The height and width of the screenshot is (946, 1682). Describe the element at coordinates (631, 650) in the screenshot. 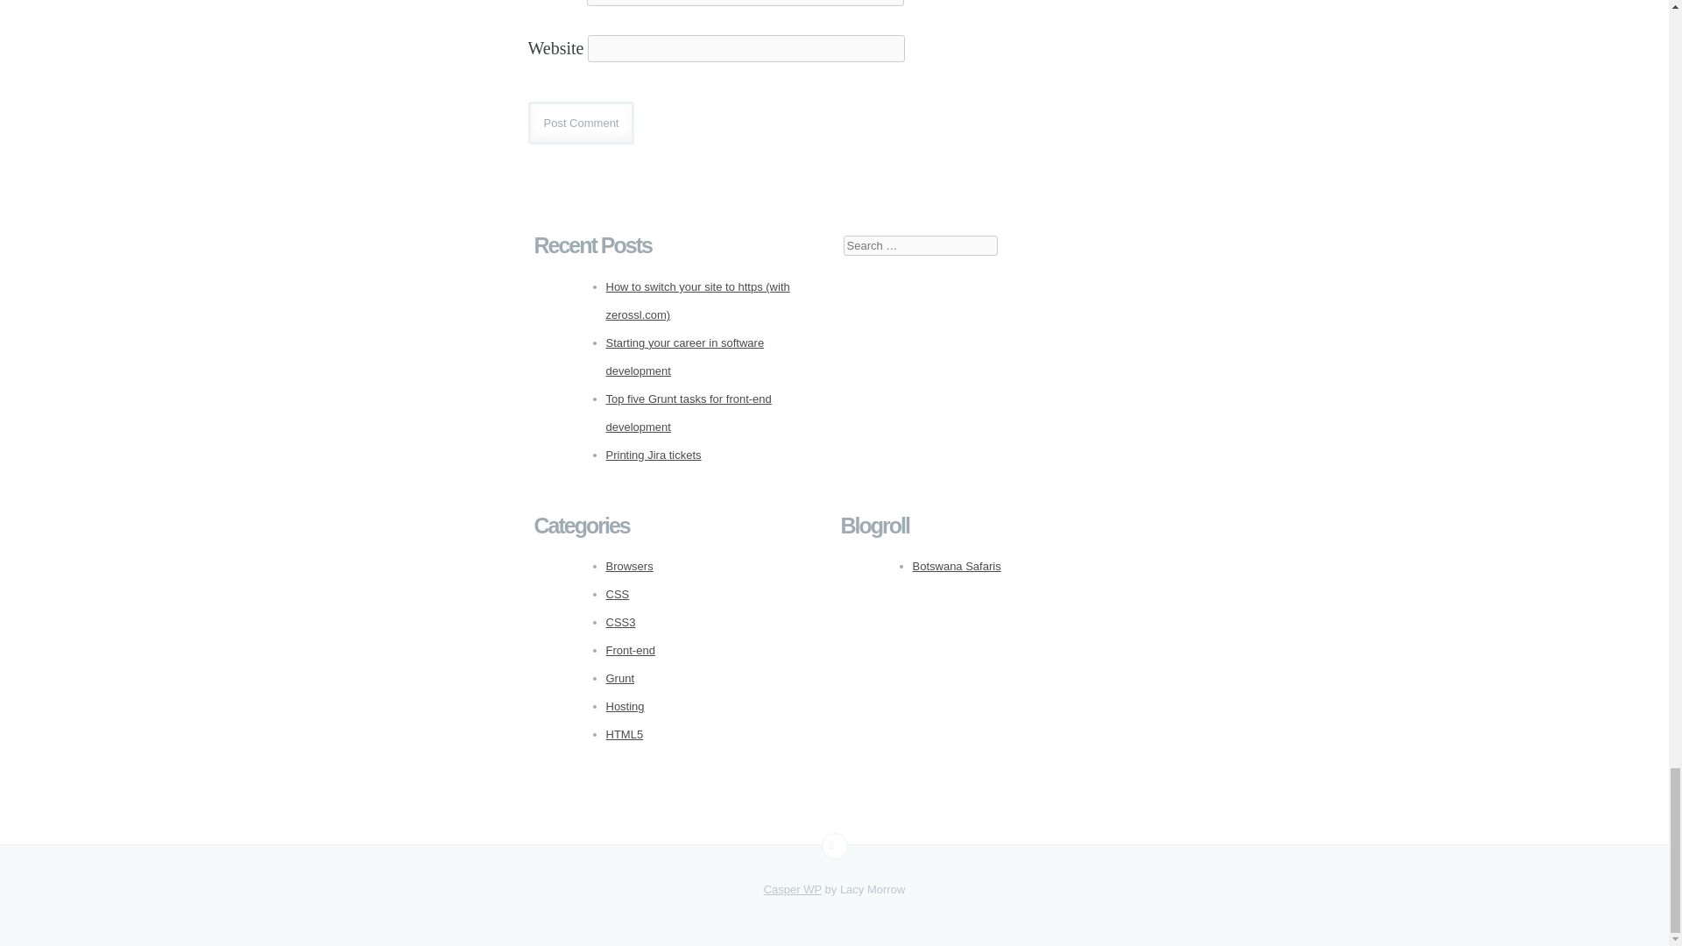

I see `Front-end` at that location.